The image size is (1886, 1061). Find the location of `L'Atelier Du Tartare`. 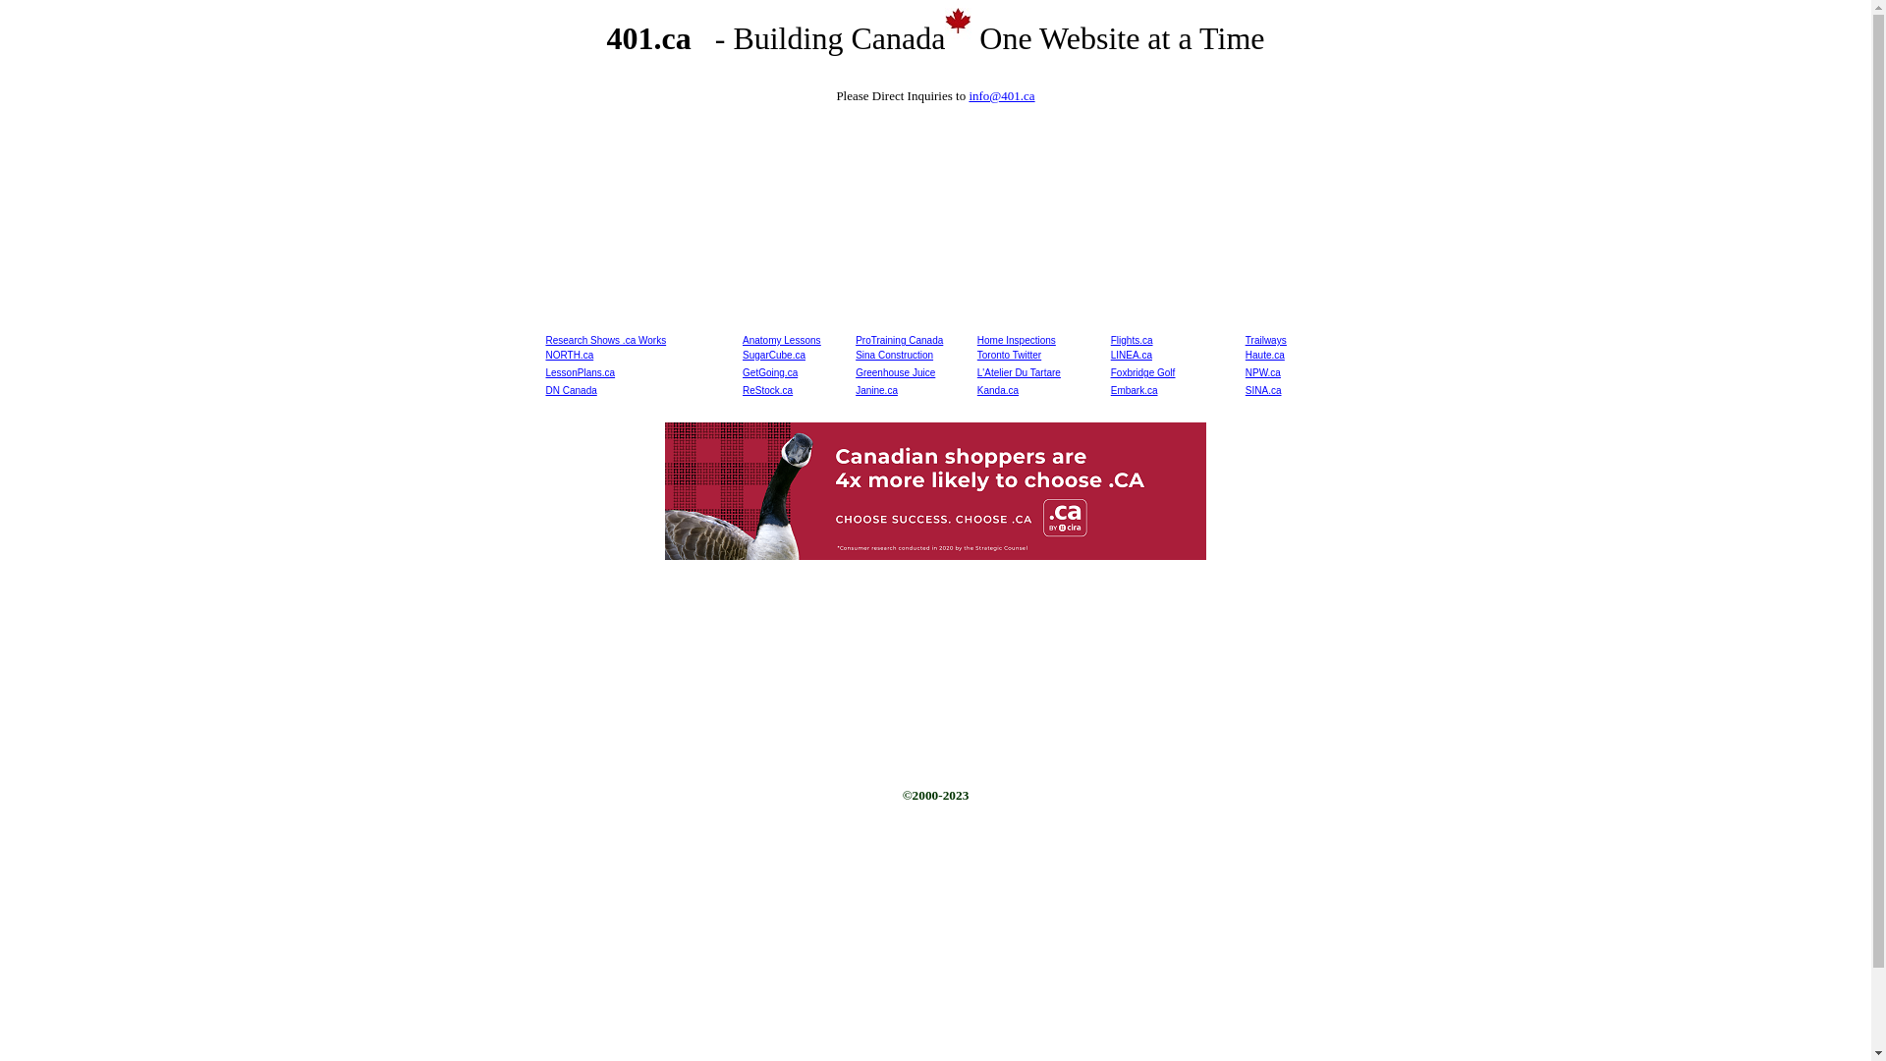

L'Atelier Du Tartare is located at coordinates (1019, 371).